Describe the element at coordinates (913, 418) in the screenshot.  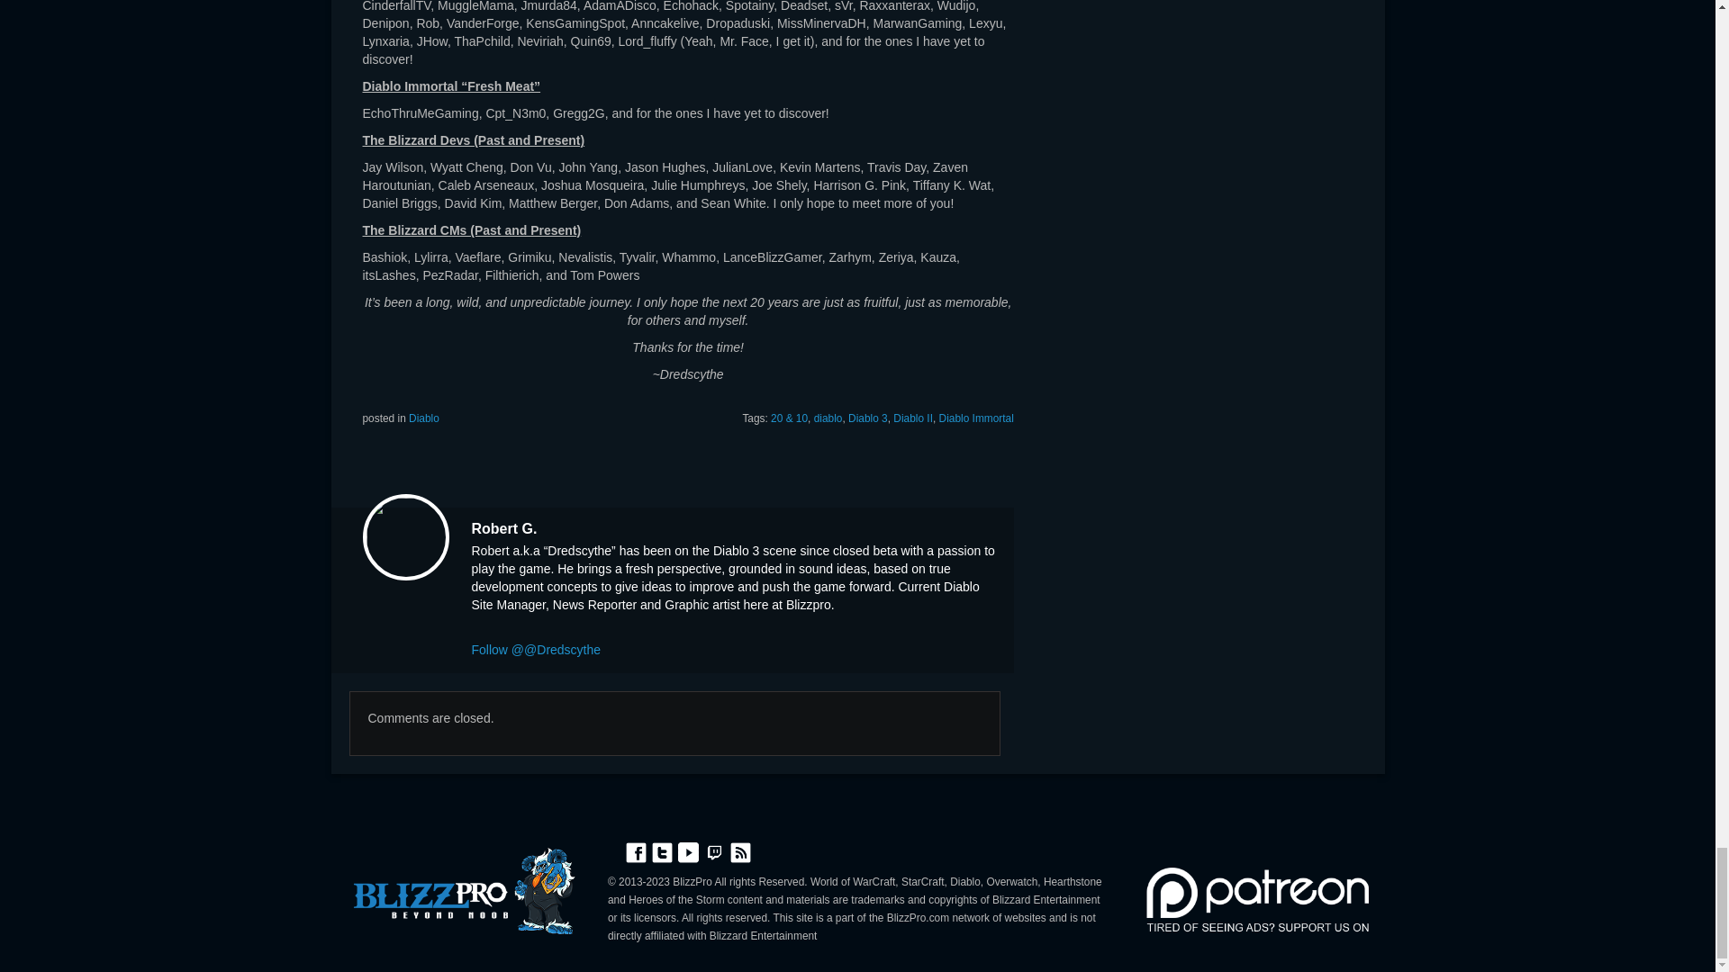
I see `Diablo II` at that location.